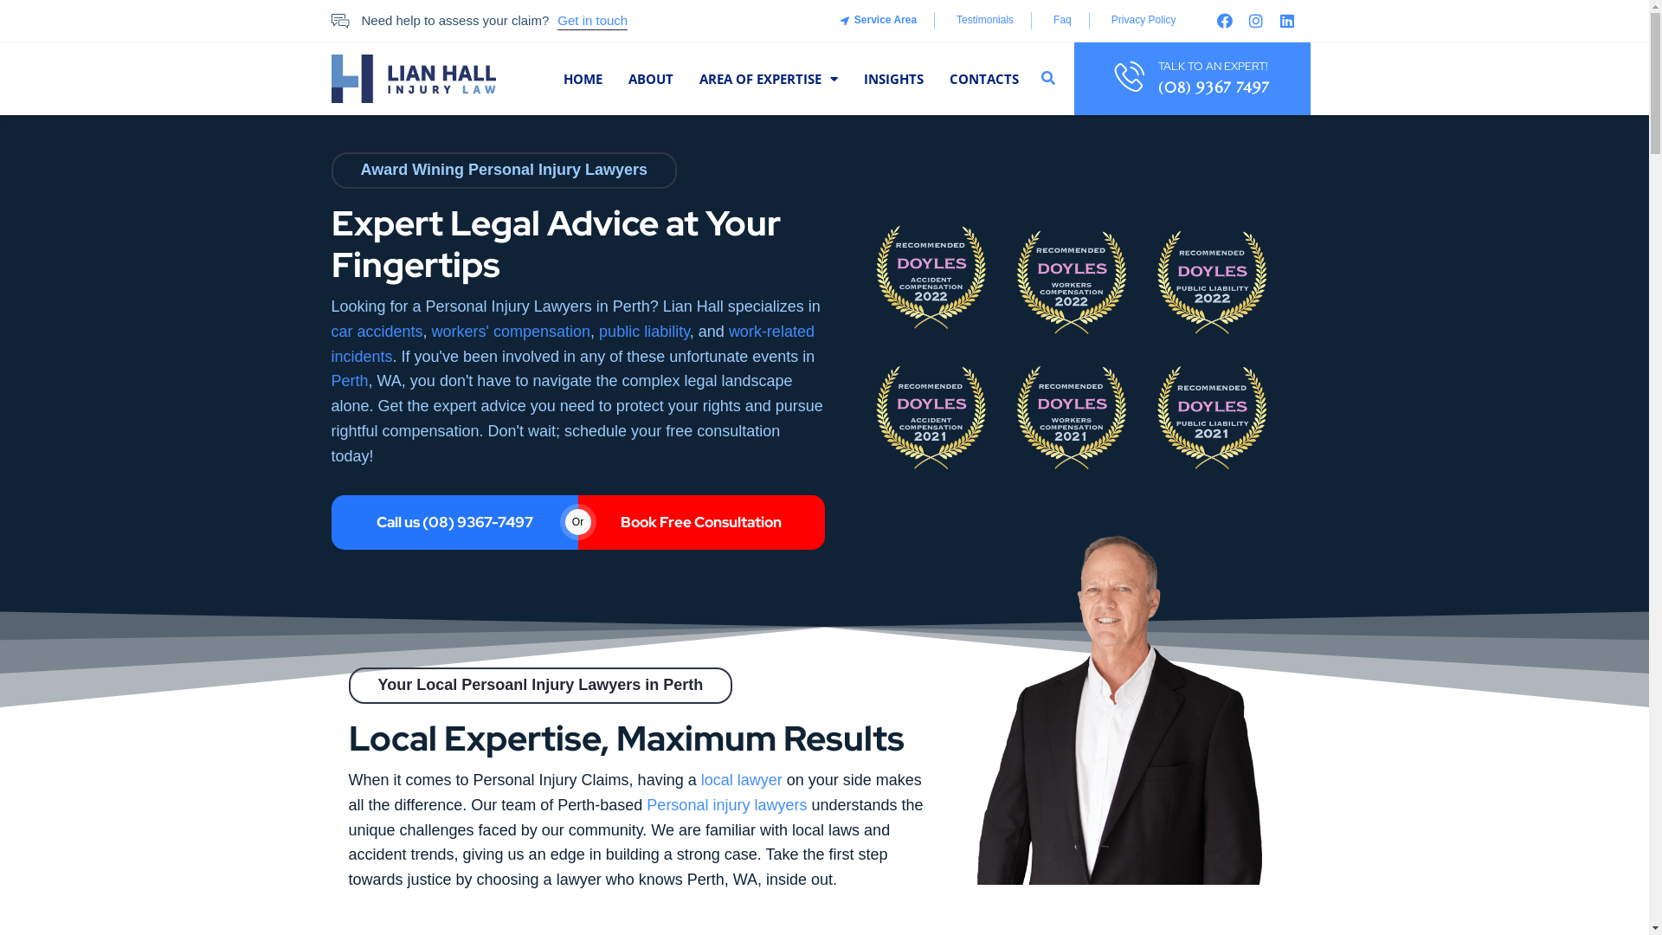 Image resolution: width=1662 pixels, height=935 pixels. What do you see at coordinates (983, 21) in the screenshot?
I see `Testimonials` at bounding box center [983, 21].